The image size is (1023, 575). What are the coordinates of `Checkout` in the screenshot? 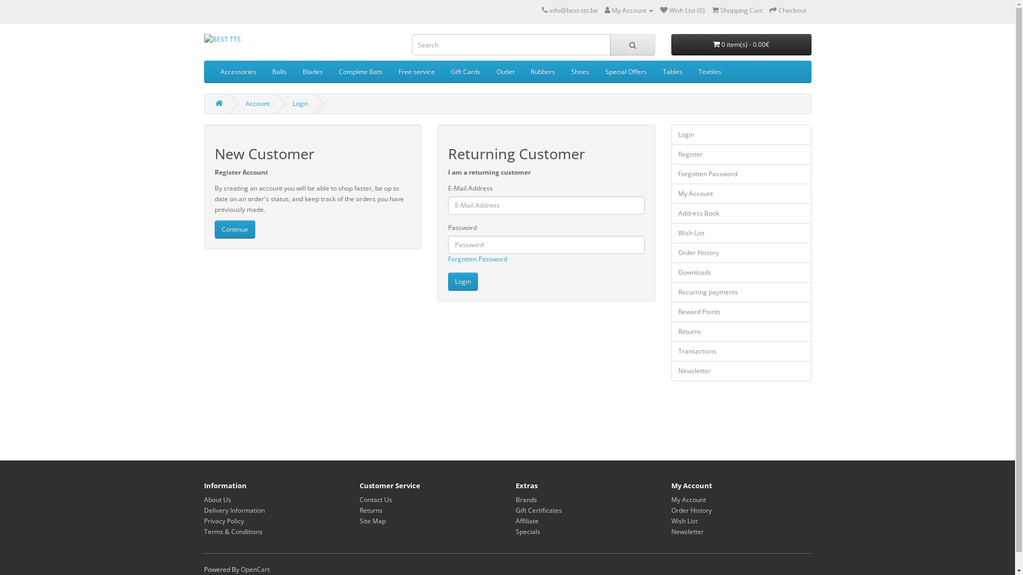 It's located at (787, 11).